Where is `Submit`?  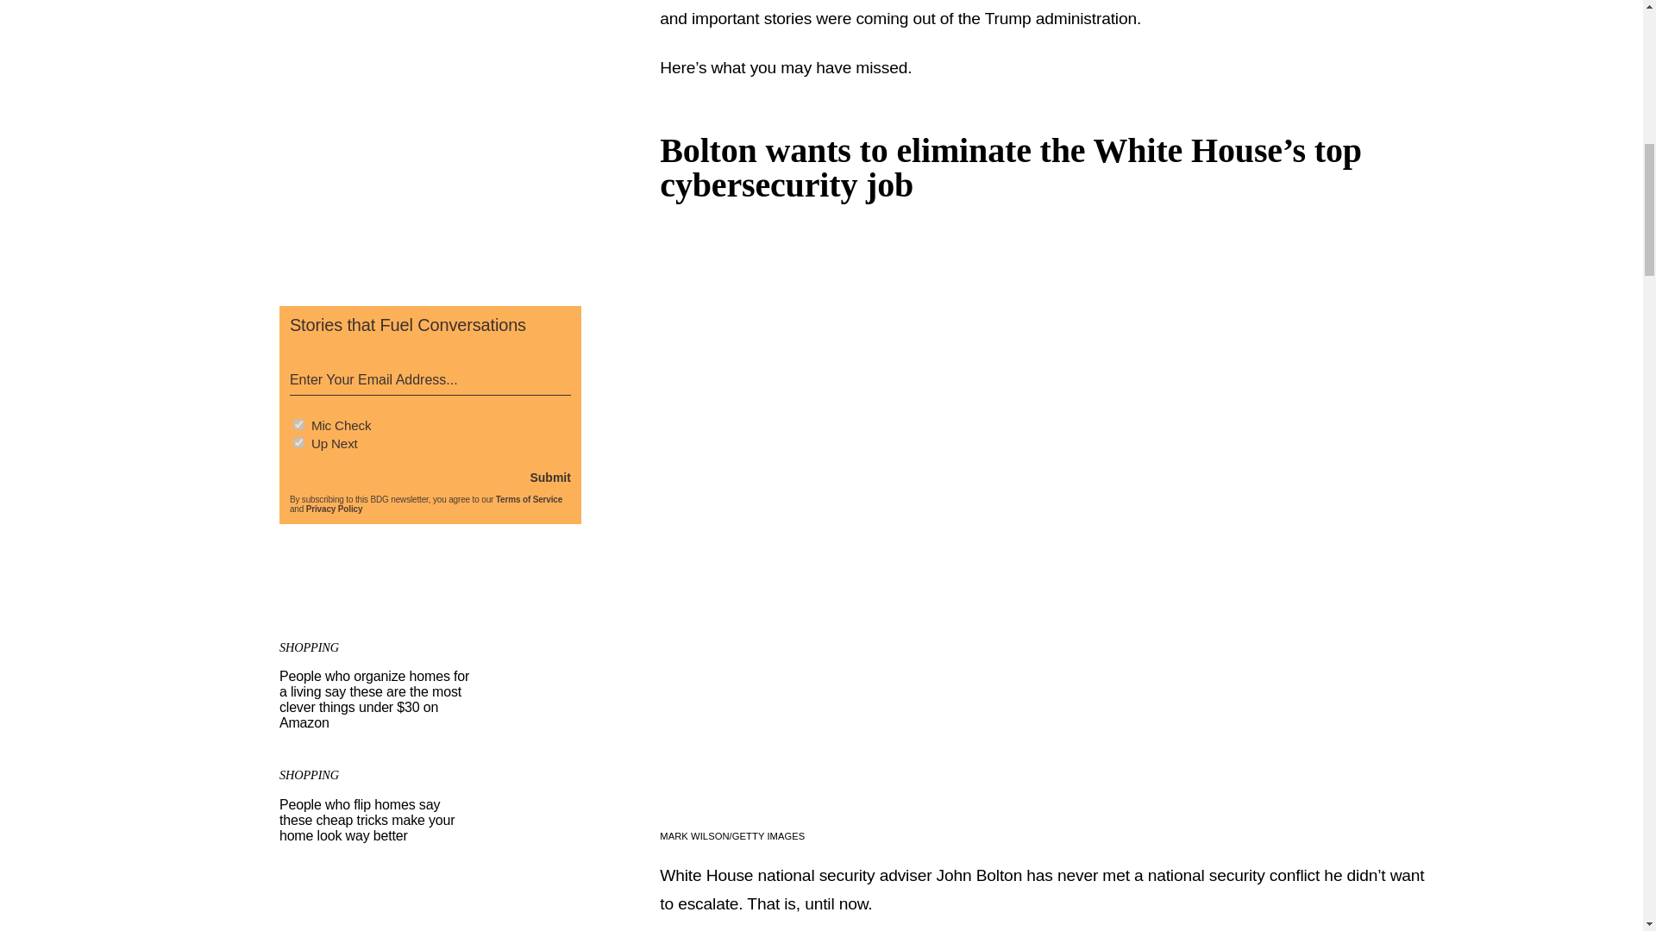 Submit is located at coordinates (549, 478).